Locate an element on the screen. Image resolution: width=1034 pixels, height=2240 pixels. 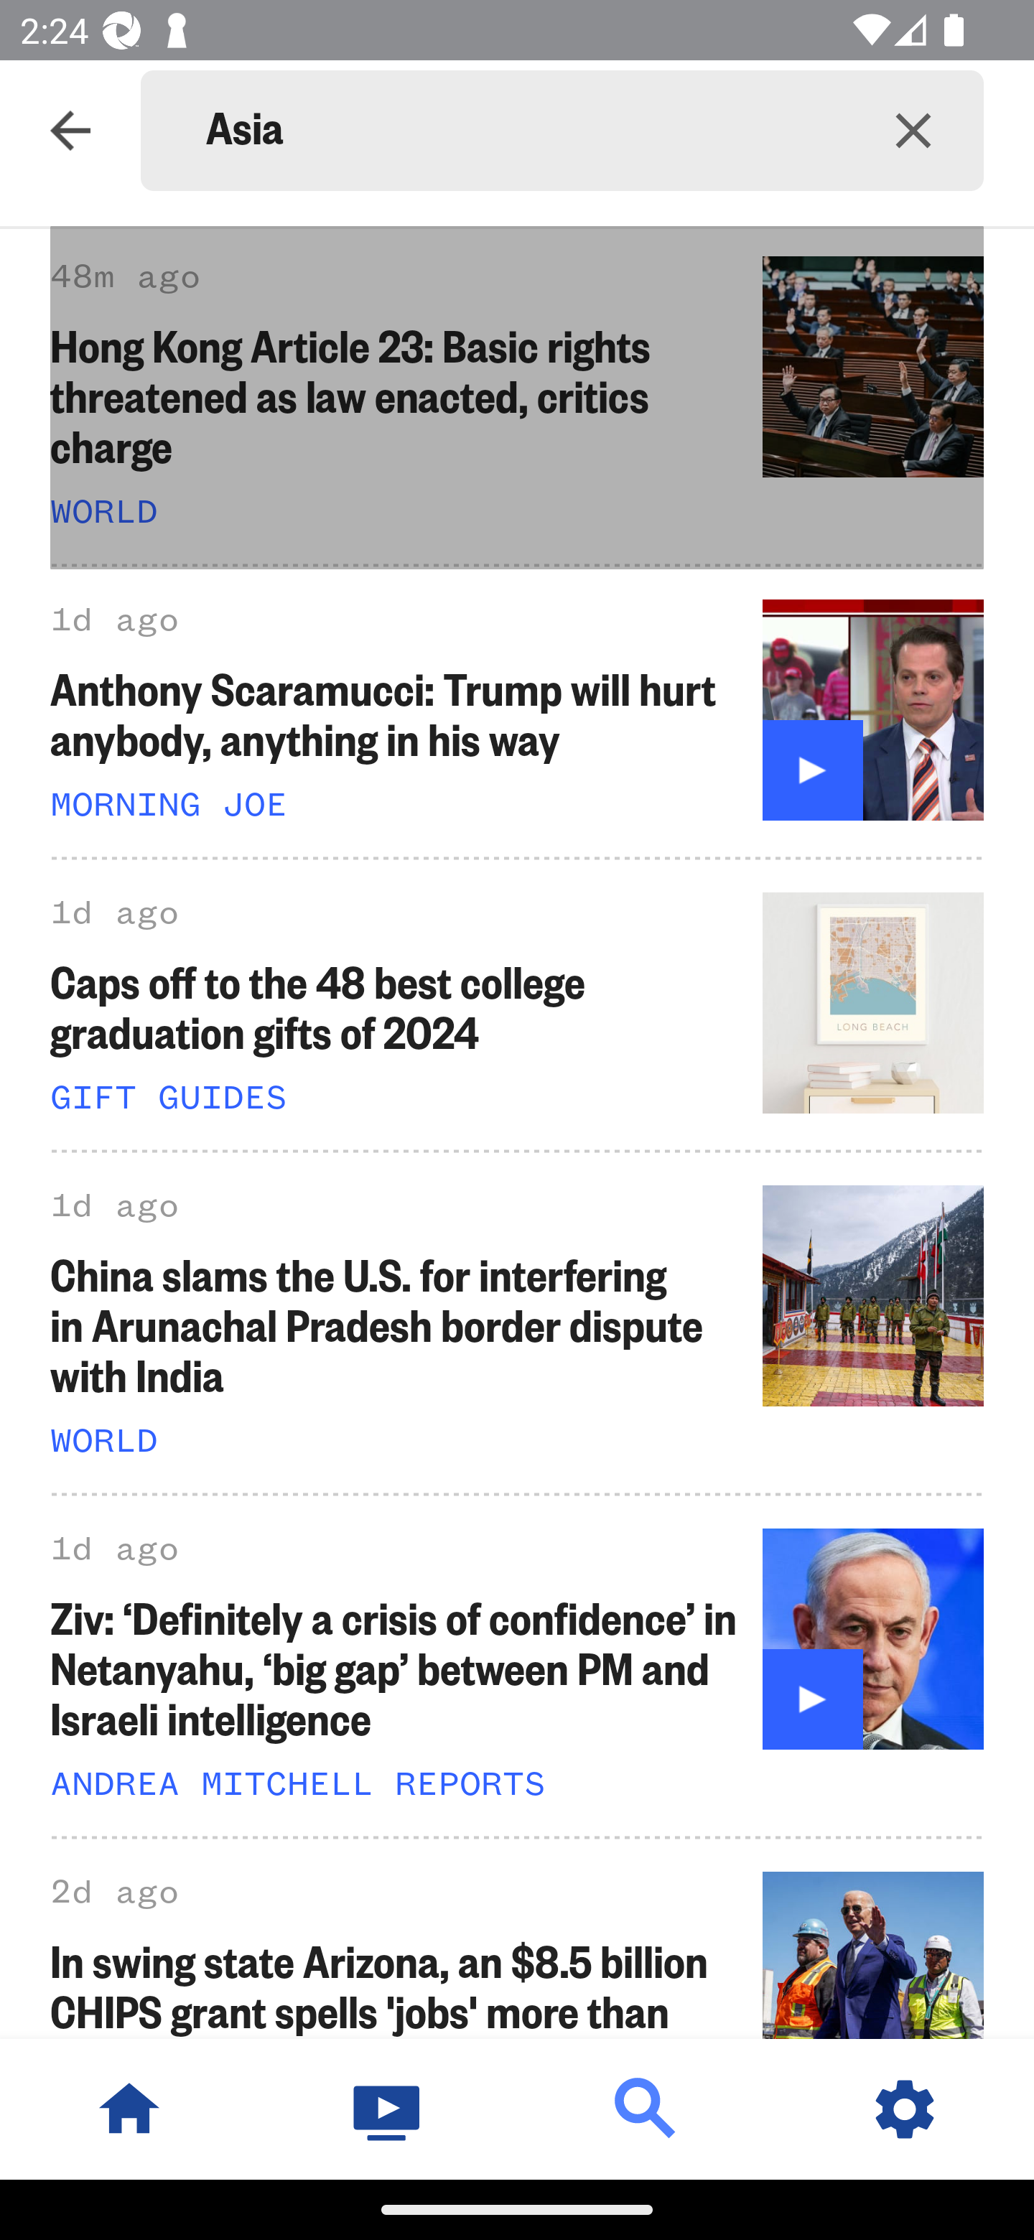
NBC News Home is located at coordinates (129, 2109).